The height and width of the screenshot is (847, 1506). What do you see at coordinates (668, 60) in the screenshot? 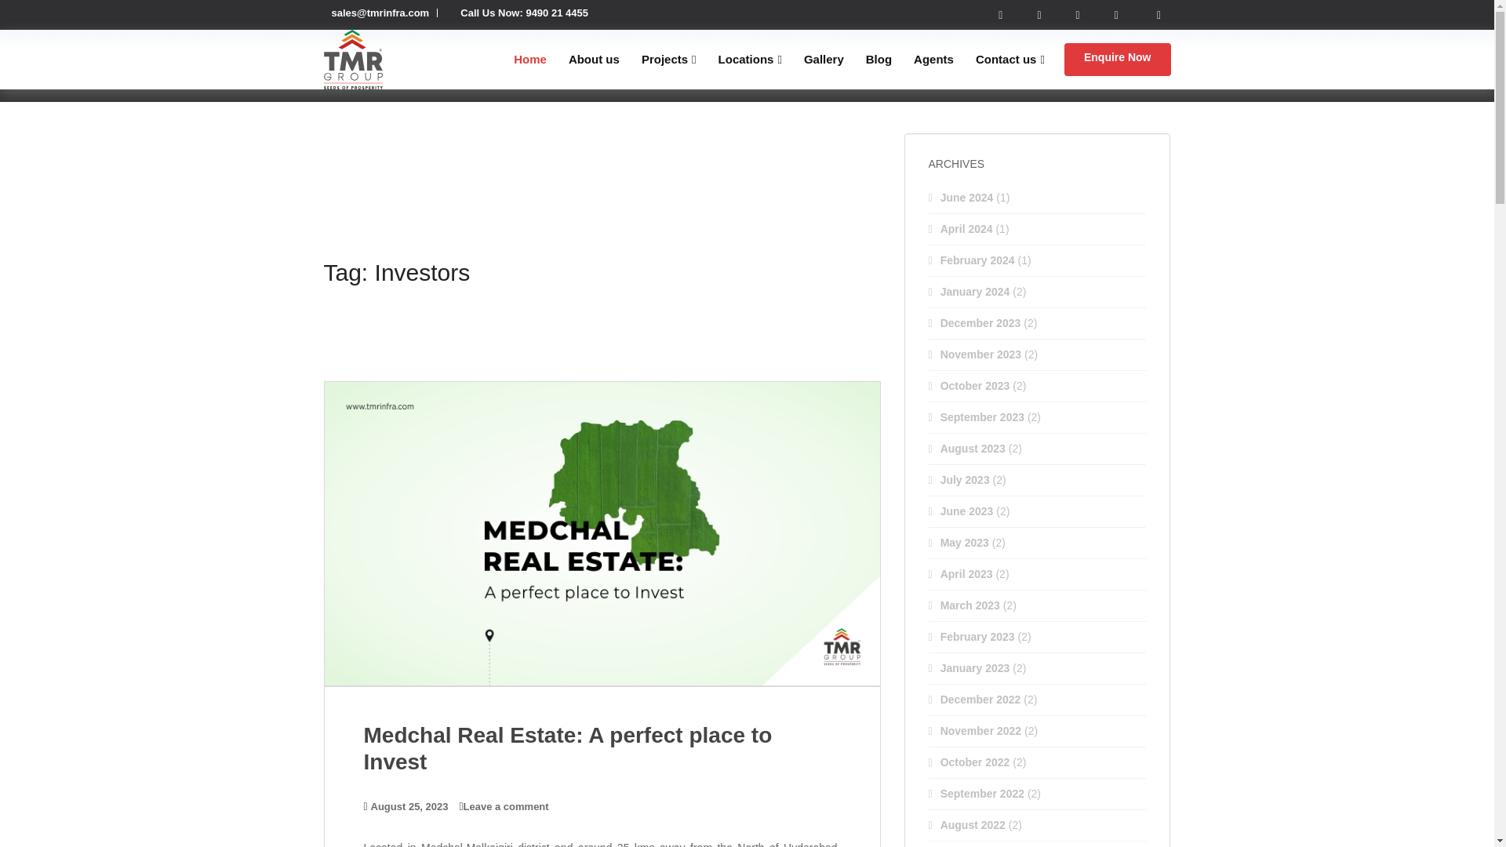
I see `Projects` at bounding box center [668, 60].